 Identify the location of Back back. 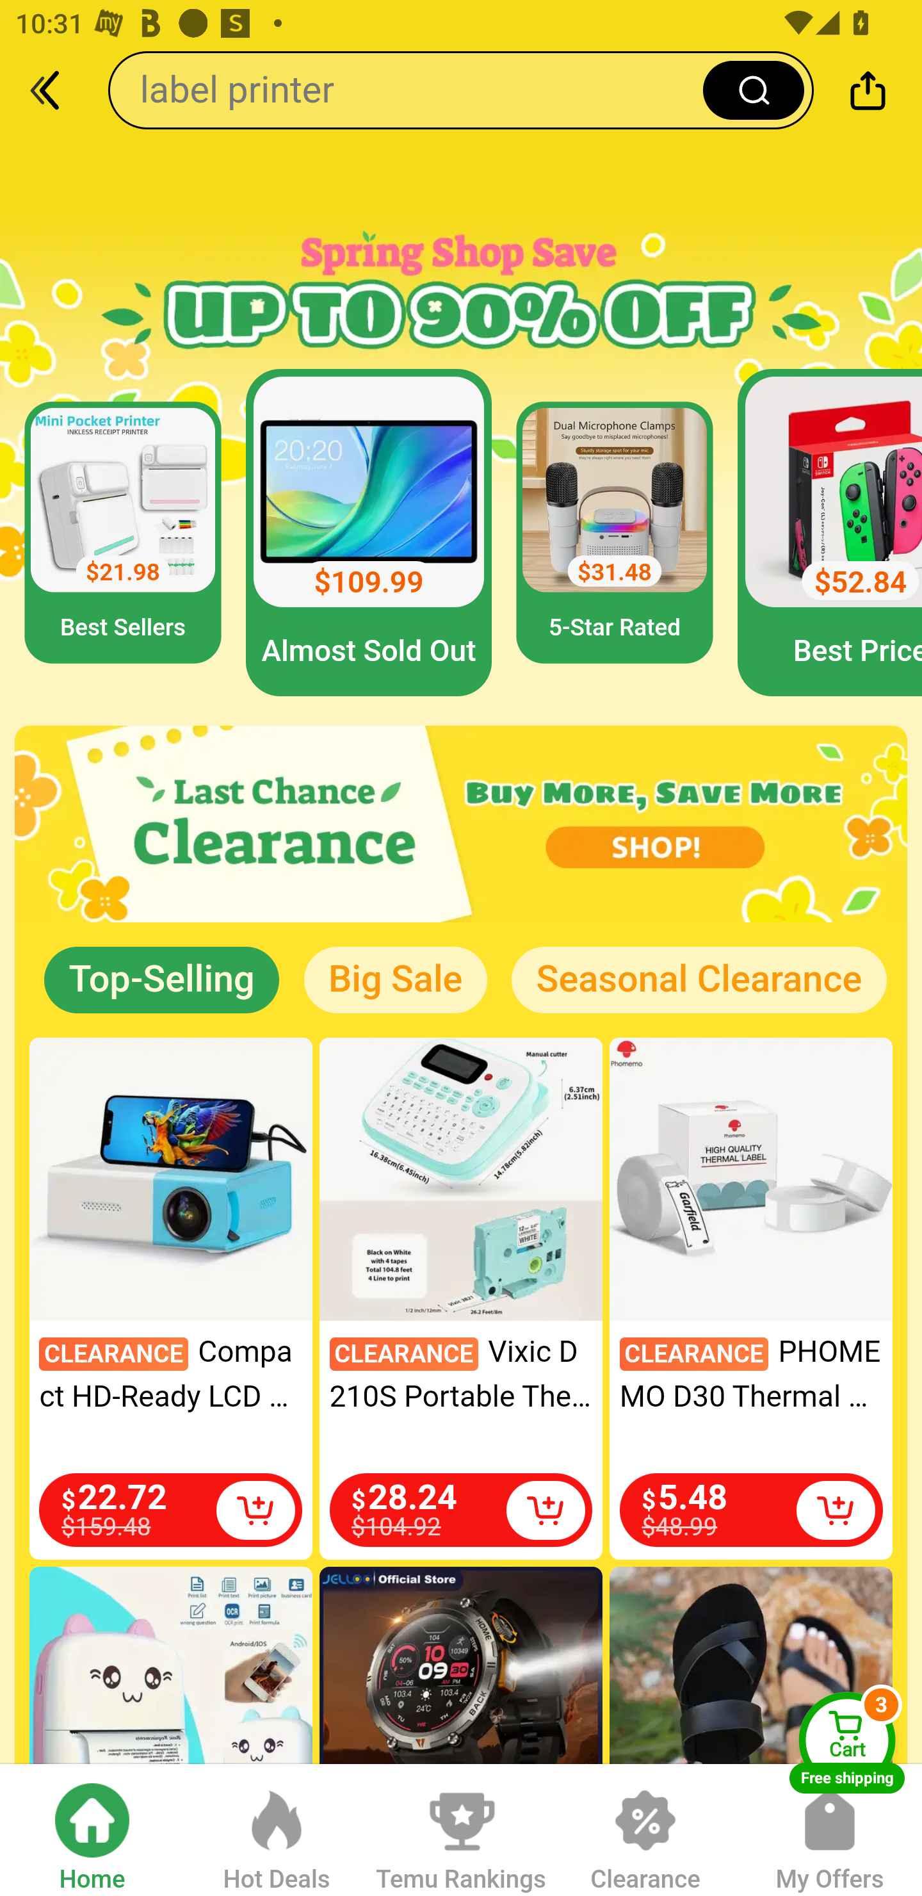
(55, 90).